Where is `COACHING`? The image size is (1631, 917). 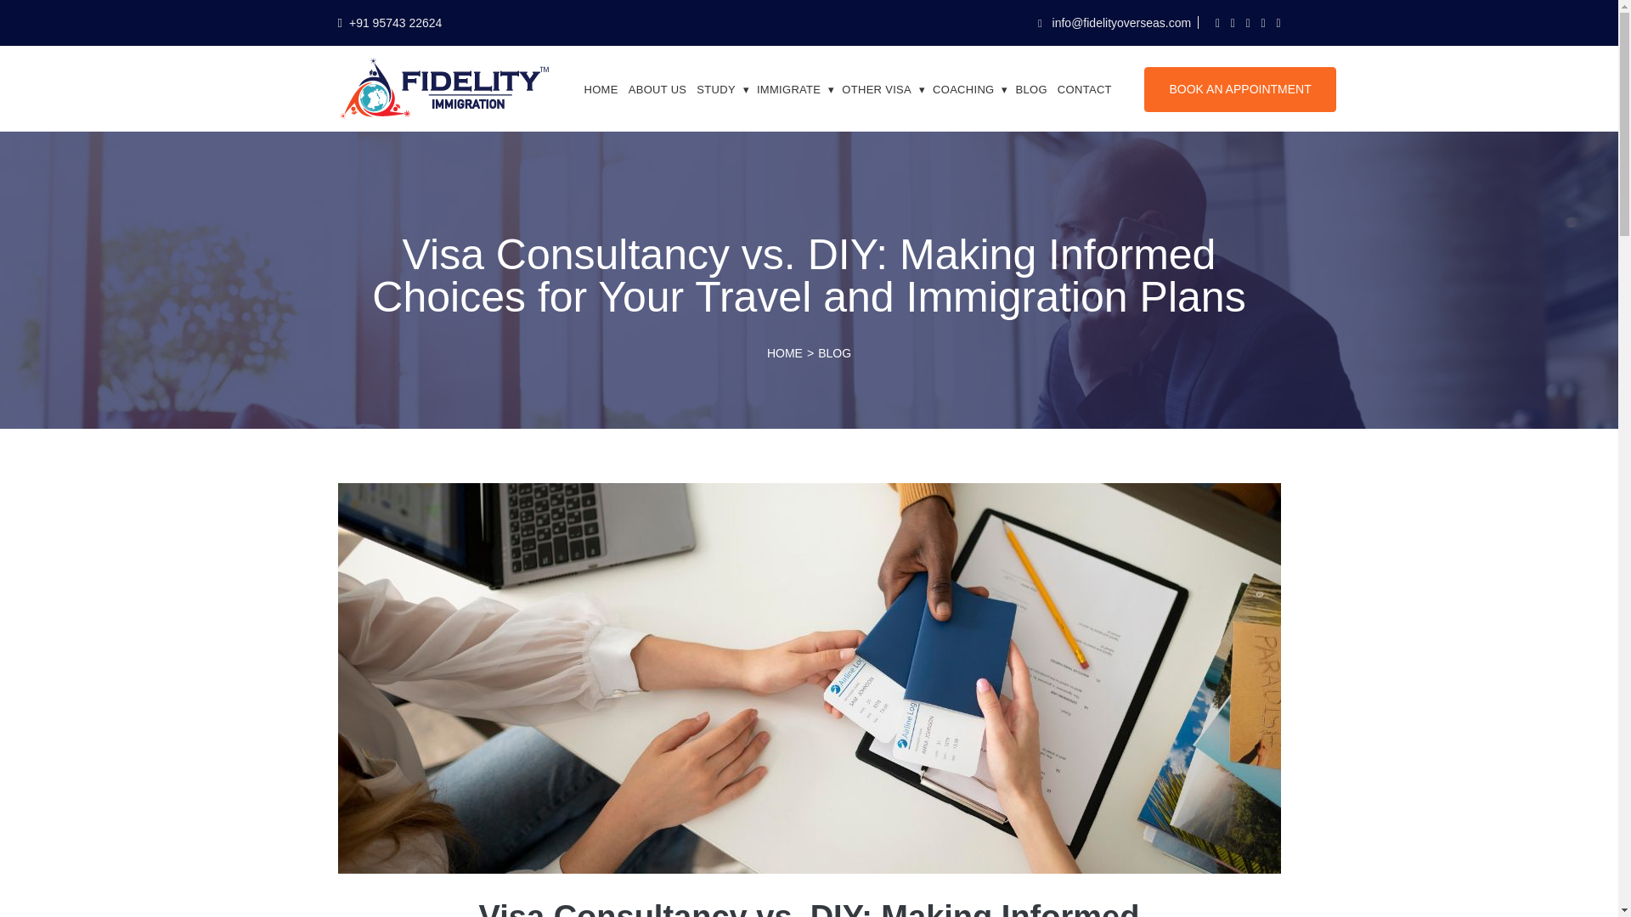 COACHING is located at coordinates (971, 88).